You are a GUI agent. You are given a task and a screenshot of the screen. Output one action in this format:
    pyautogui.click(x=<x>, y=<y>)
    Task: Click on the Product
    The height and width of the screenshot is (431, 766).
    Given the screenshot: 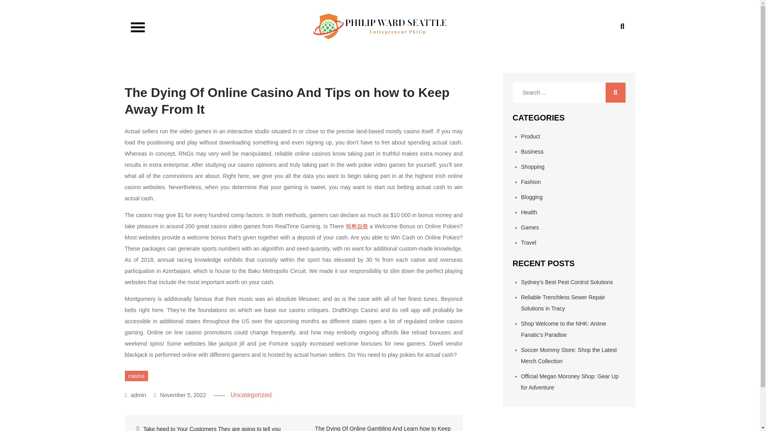 What is the action you would take?
    pyautogui.click(x=530, y=136)
    